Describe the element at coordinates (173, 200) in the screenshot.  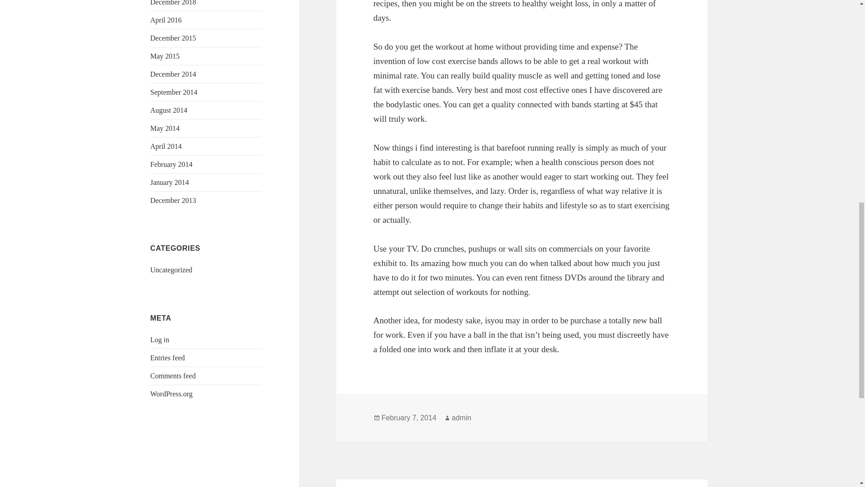
I see `December 2013` at that location.